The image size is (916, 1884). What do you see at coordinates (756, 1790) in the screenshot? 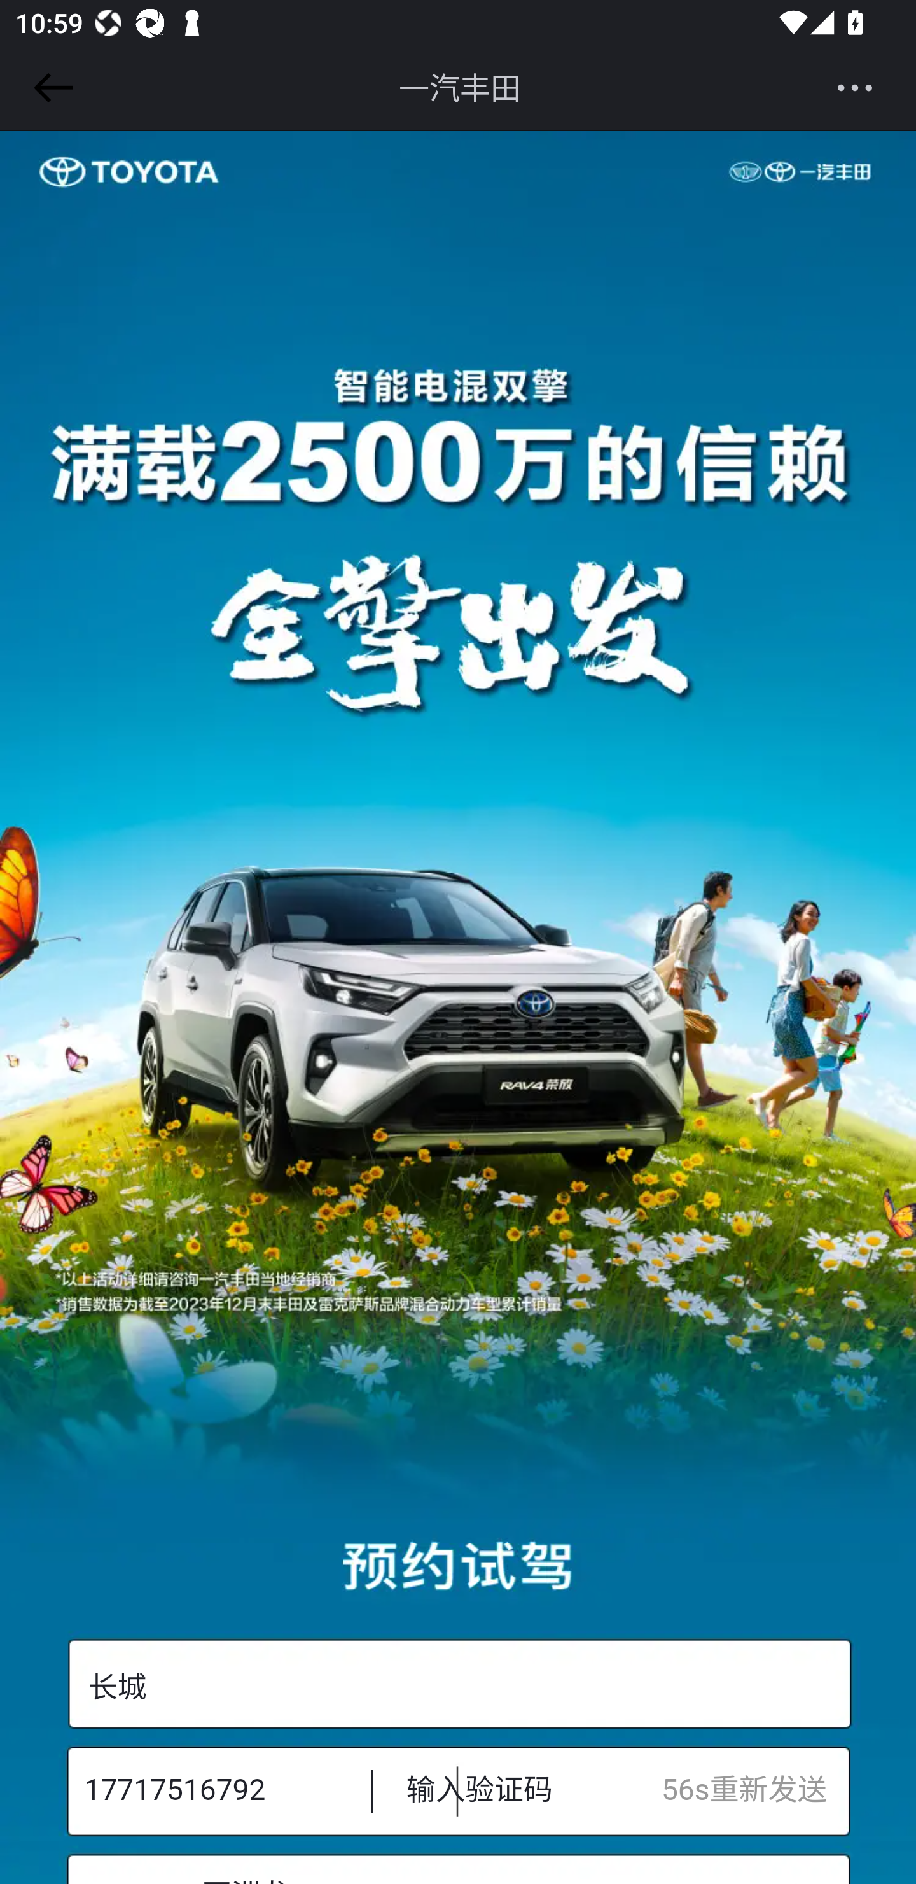
I see `57s重新发送` at bounding box center [756, 1790].